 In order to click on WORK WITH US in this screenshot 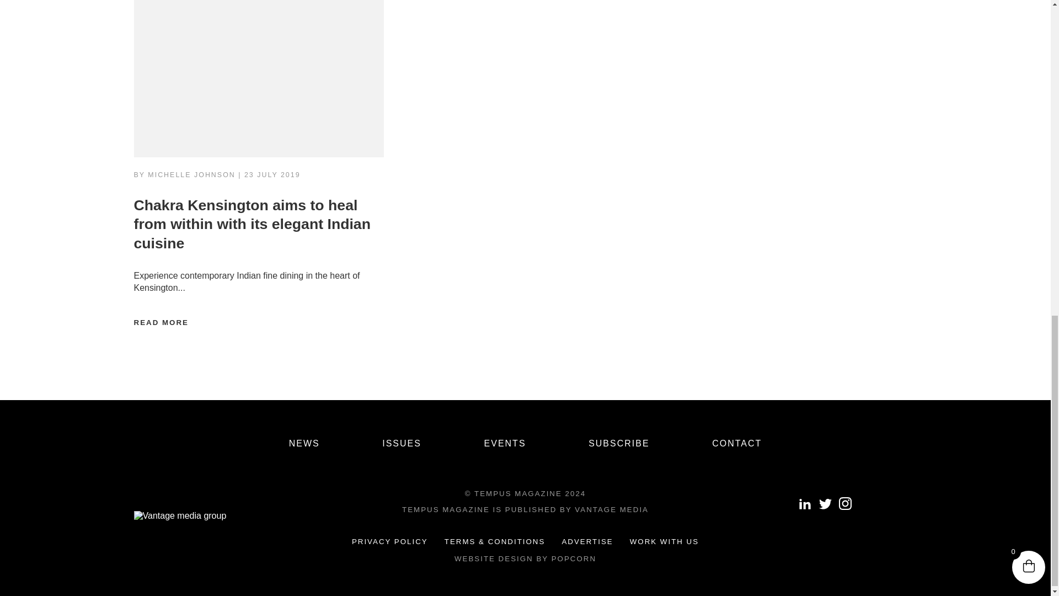, I will do `click(664, 541)`.